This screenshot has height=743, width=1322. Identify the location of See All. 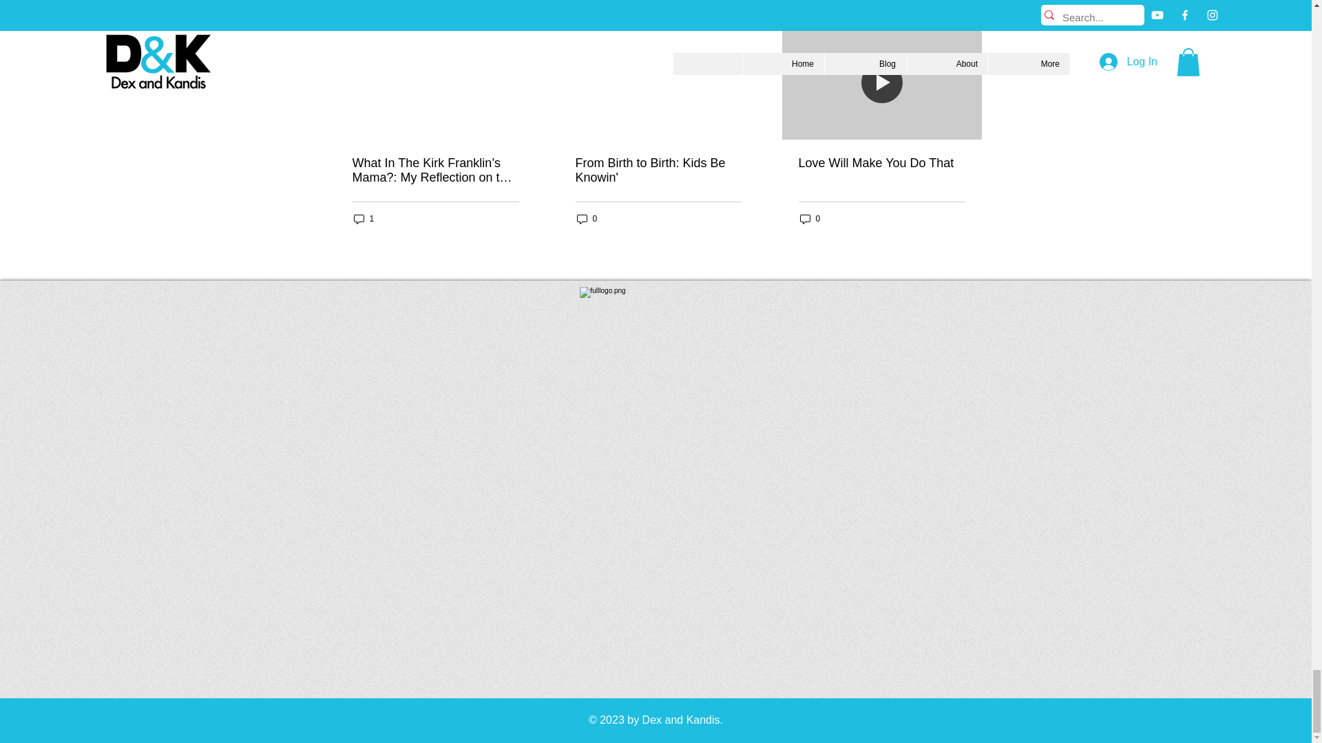
(968, 7).